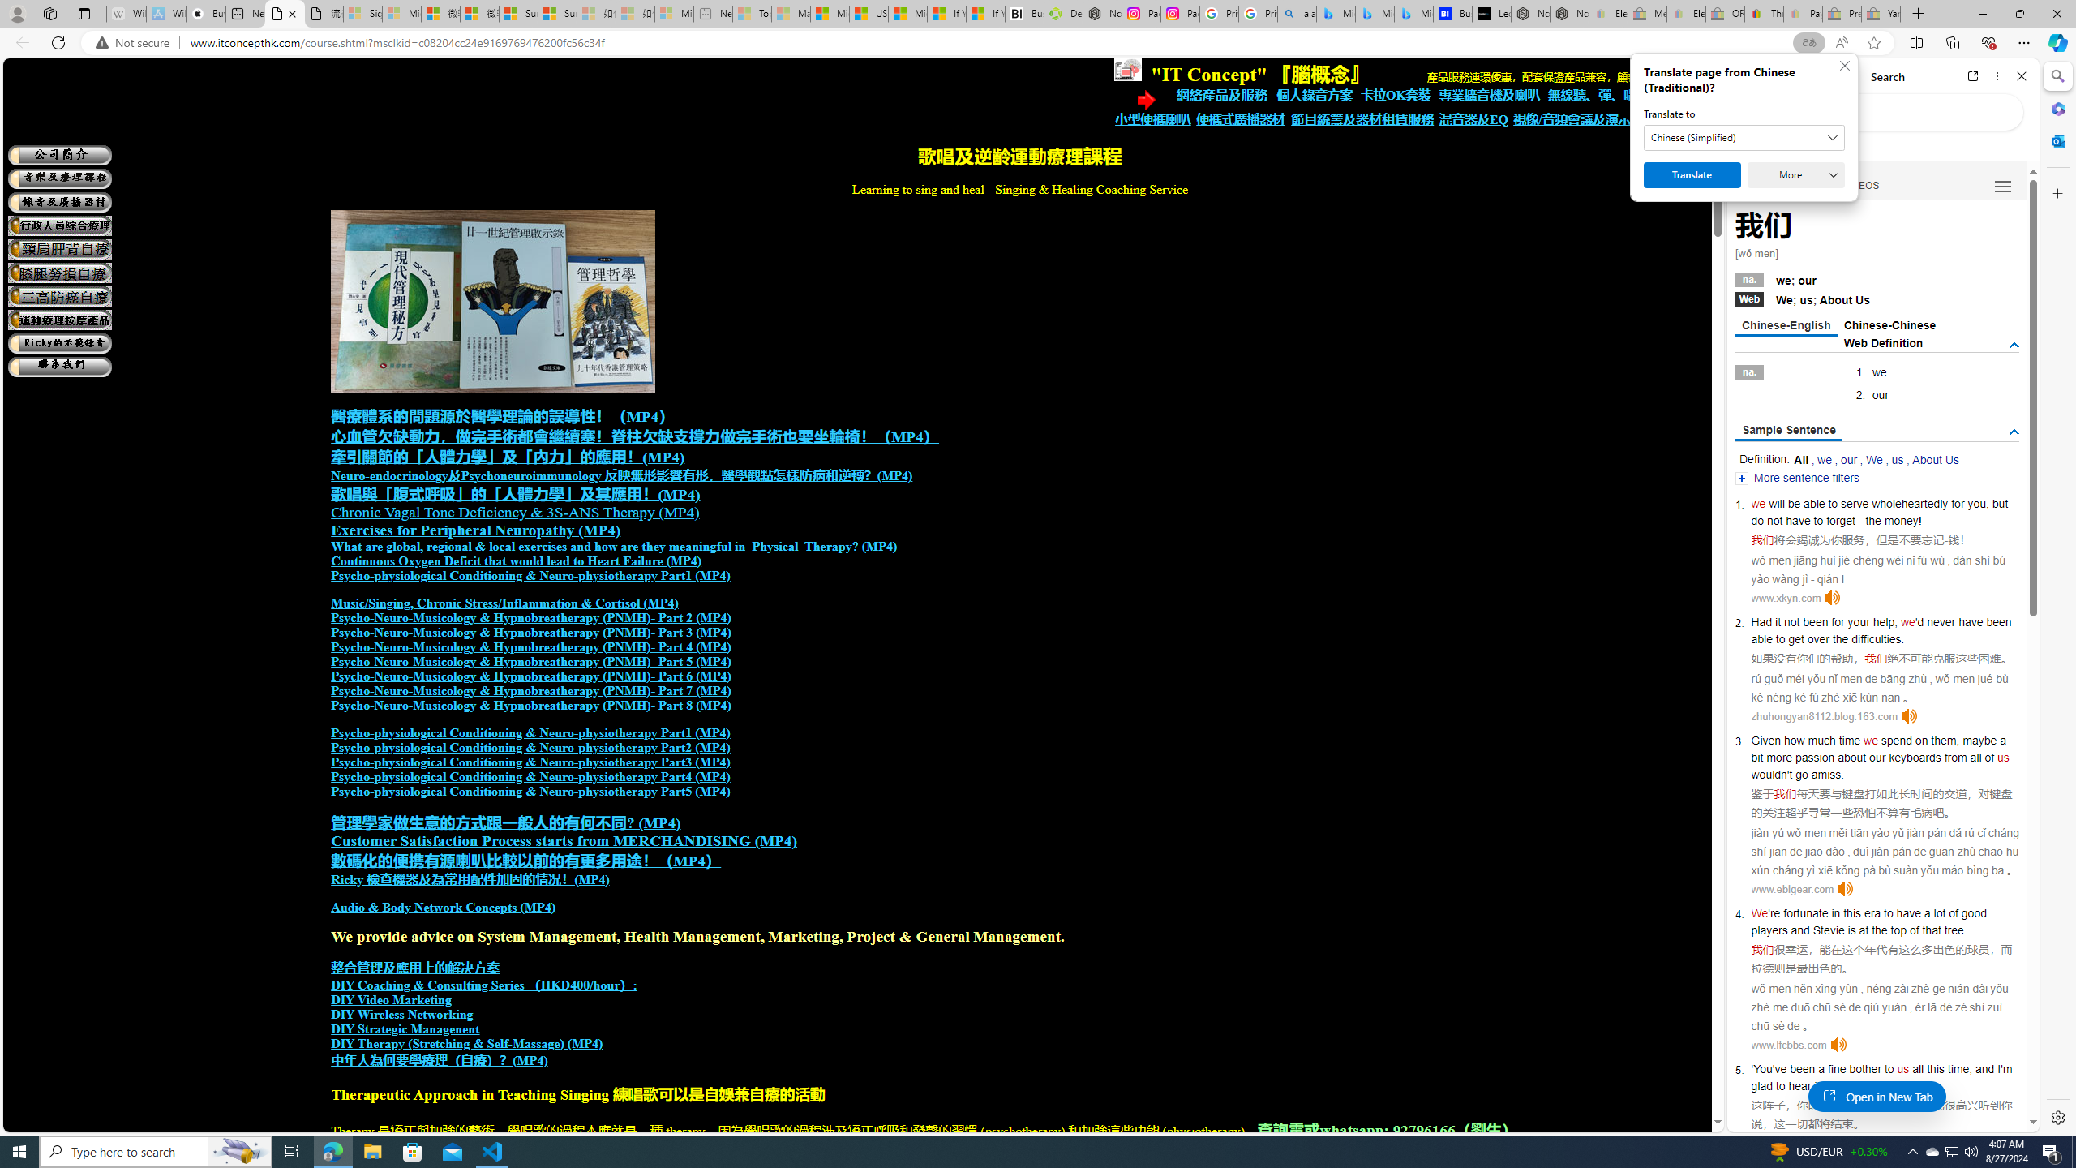 The image size is (2076, 1168). I want to click on Audio & Body Network Concepts (MP4), so click(443, 907).